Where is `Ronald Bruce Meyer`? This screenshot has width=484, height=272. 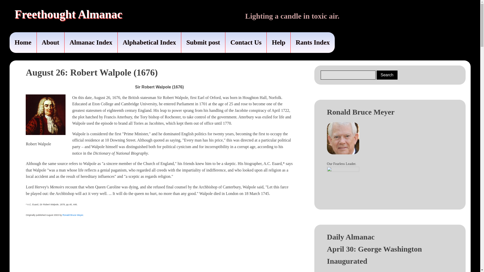 Ronald Bruce Meyer is located at coordinates (73, 215).